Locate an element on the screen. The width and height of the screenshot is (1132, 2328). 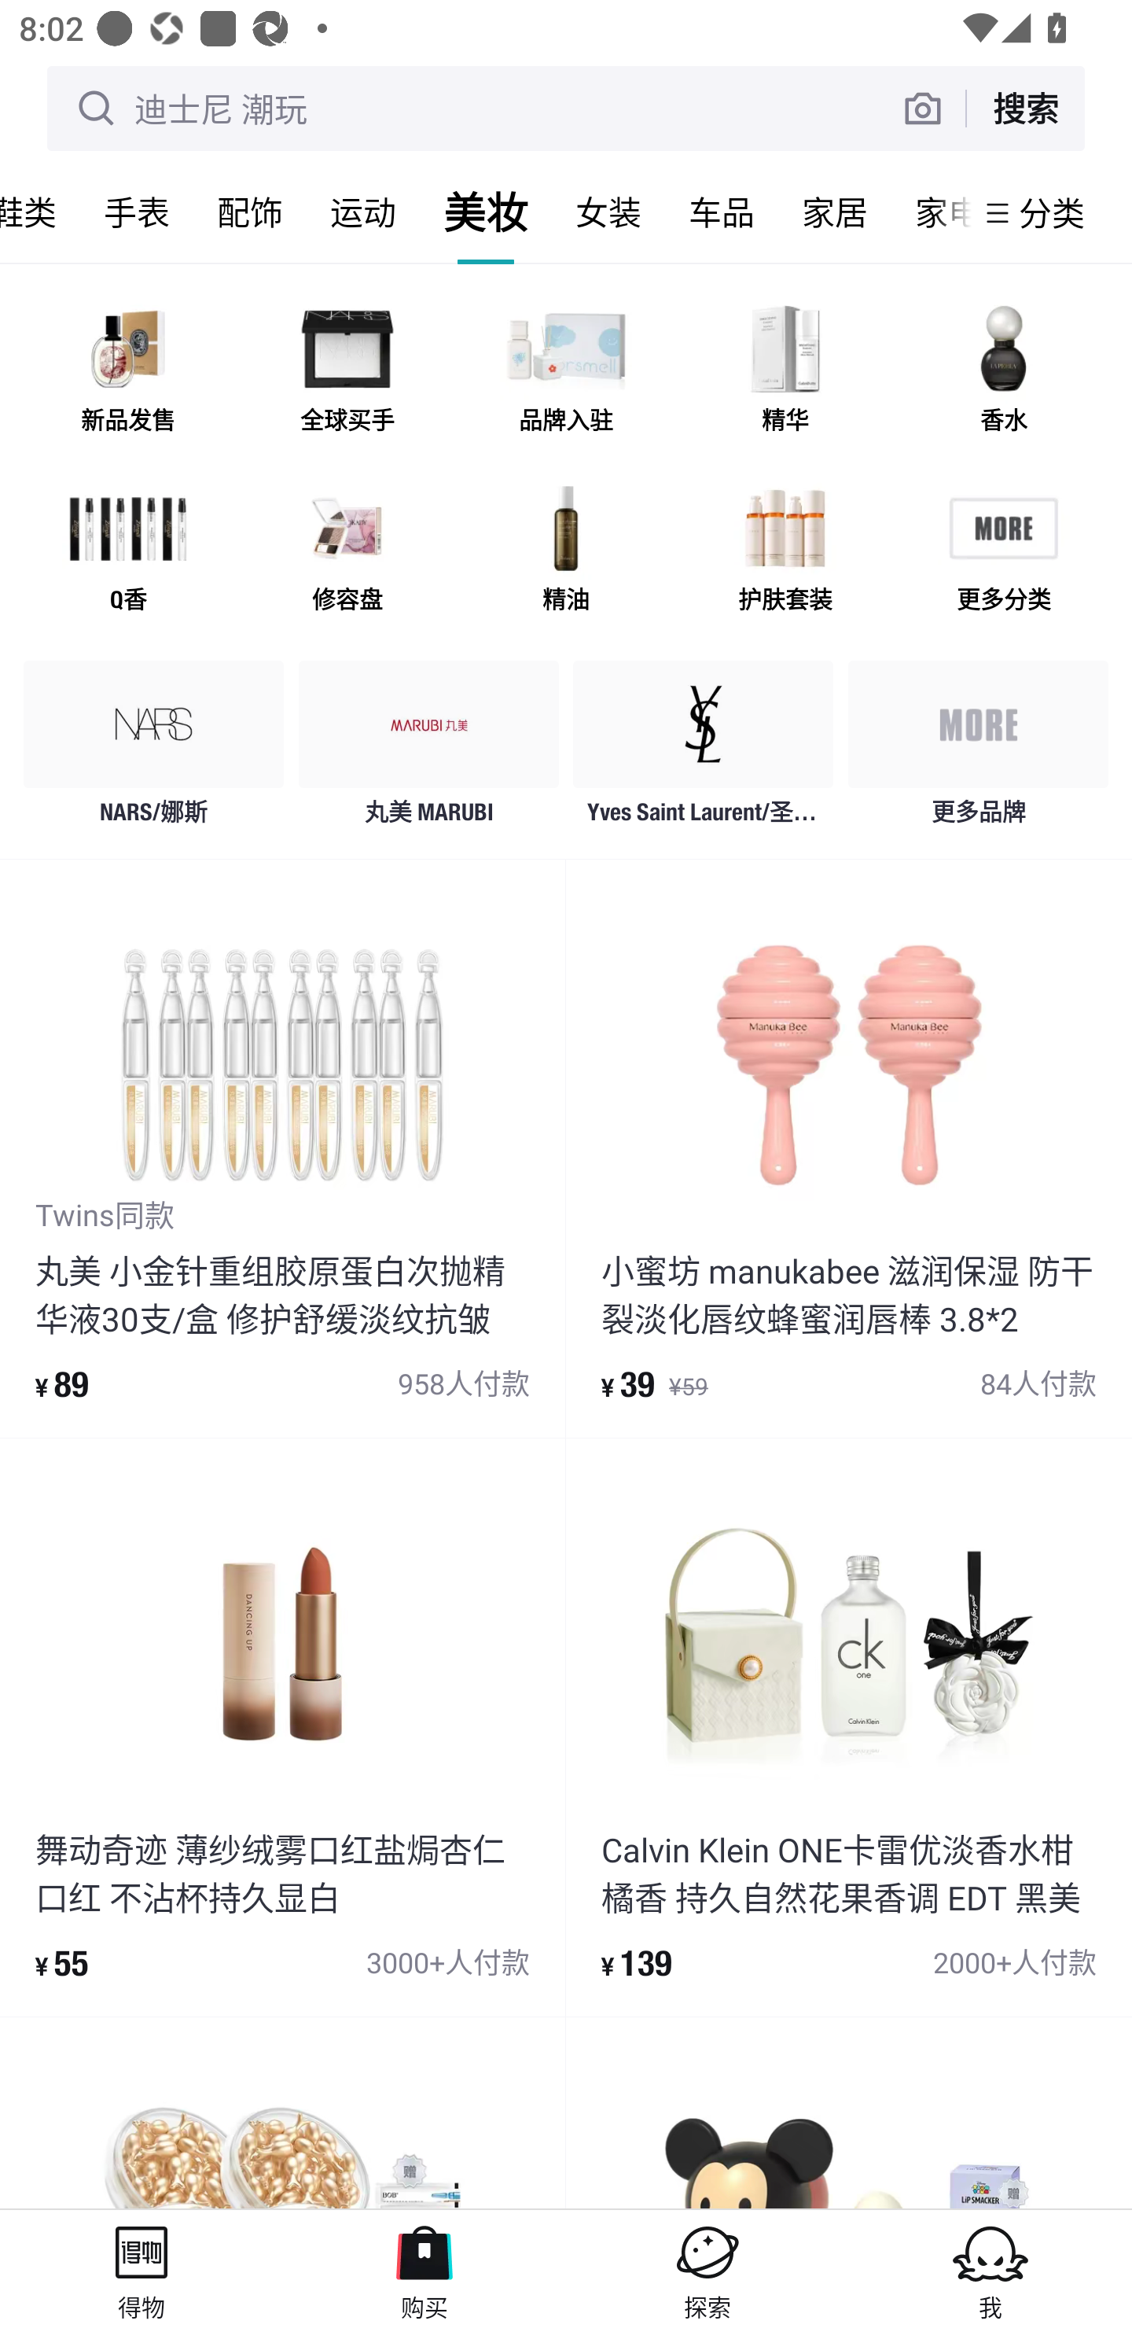
探索 is located at coordinates (707, 2268).